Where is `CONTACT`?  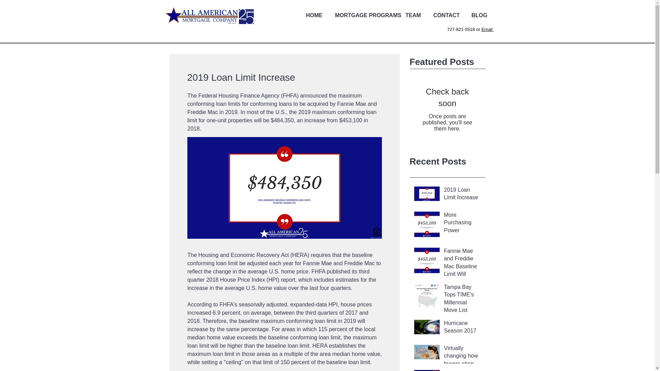 CONTACT is located at coordinates (447, 15).